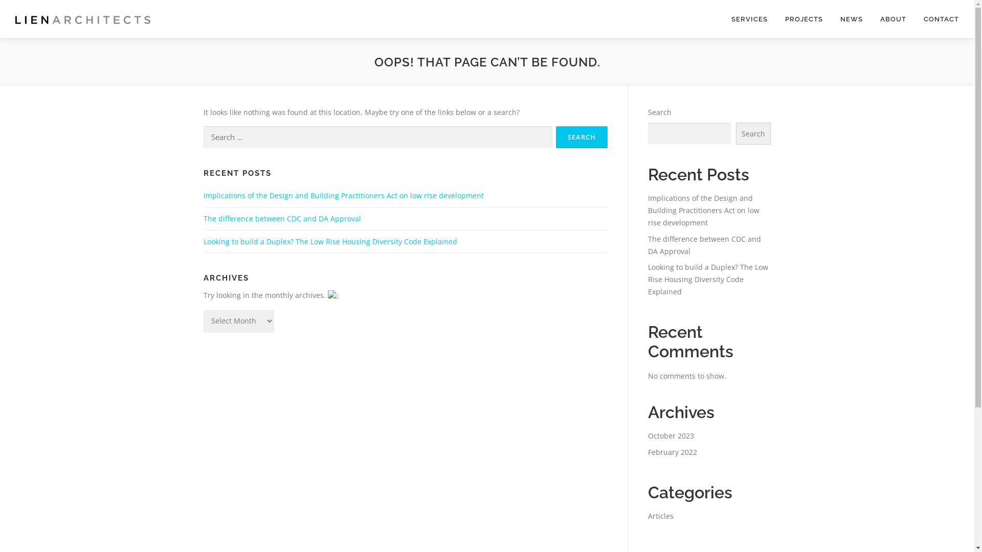 The width and height of the screenshot is (982, 552). I want to click on October 2023, so click(671, 435).